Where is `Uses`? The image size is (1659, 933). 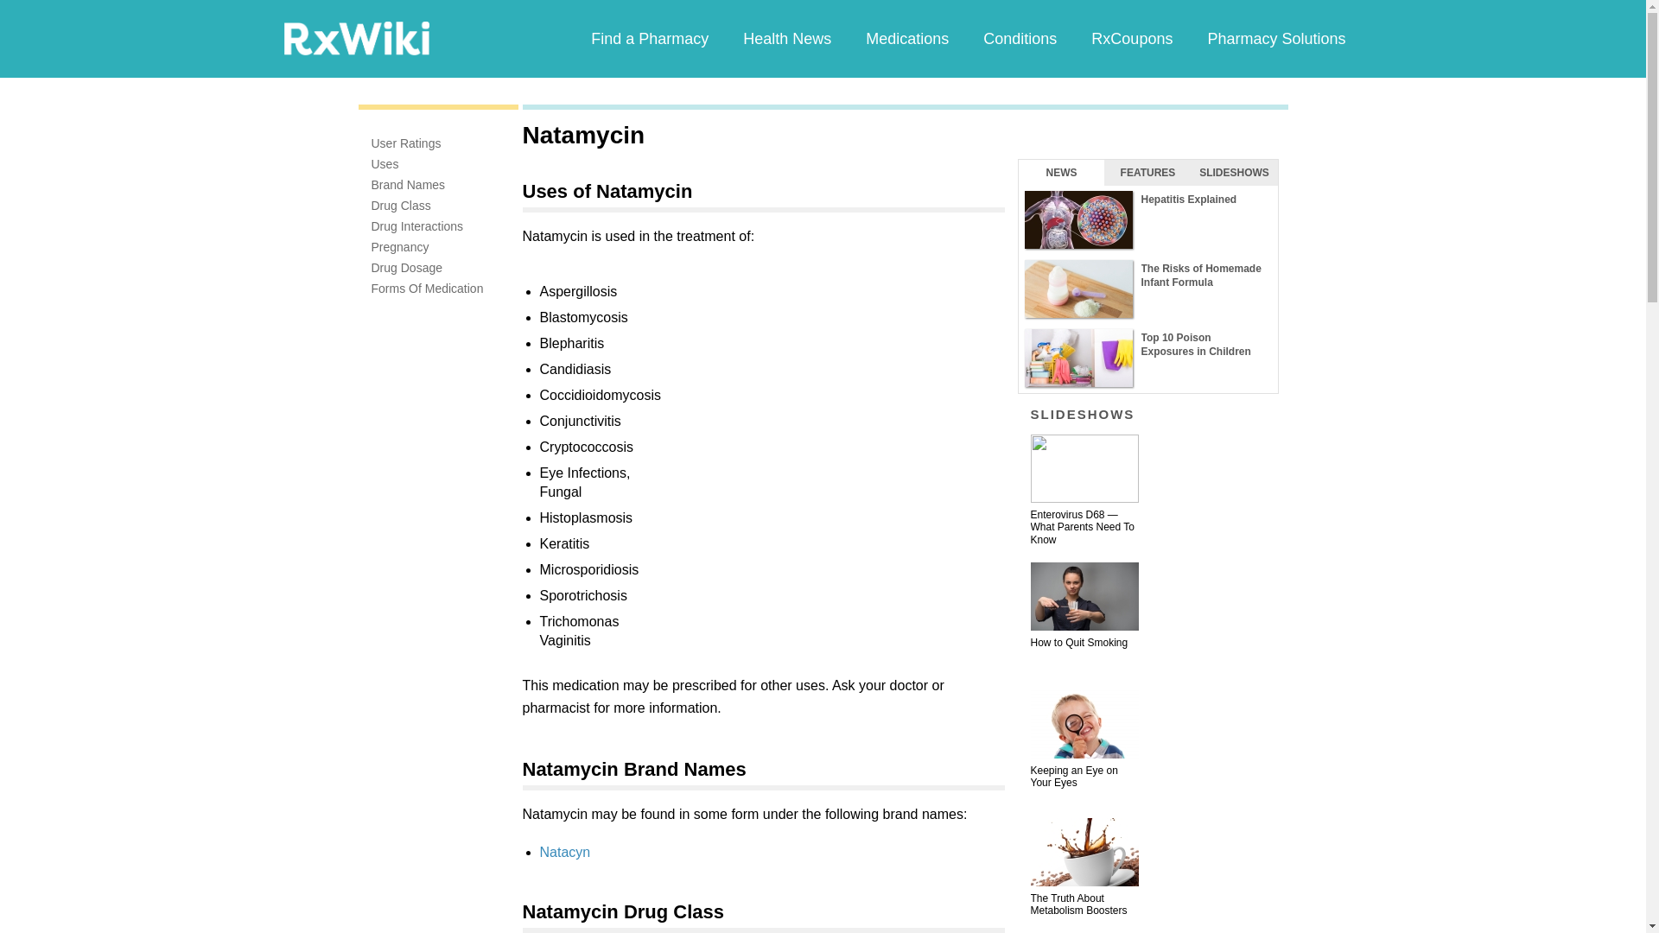
Uses is located at coordinates (385, 164).